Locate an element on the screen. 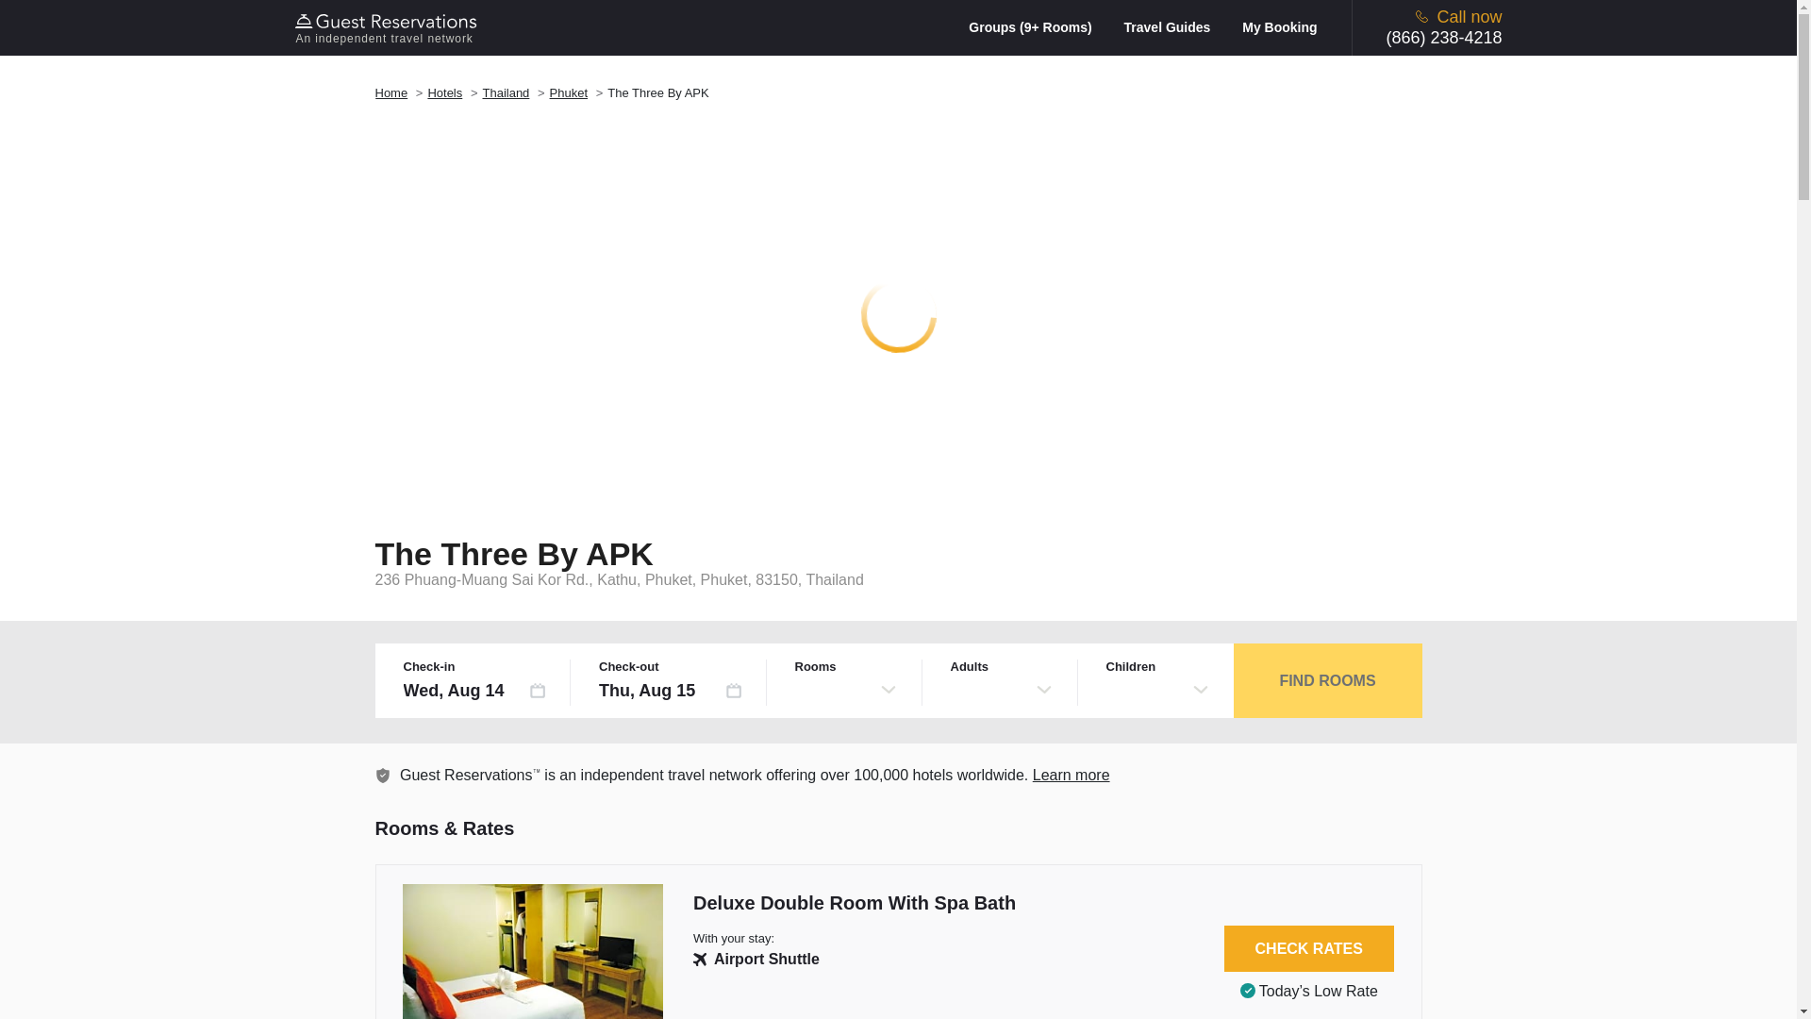 This screenshot has height=1019, width=1811. Home is located at coordinates (391, 92).